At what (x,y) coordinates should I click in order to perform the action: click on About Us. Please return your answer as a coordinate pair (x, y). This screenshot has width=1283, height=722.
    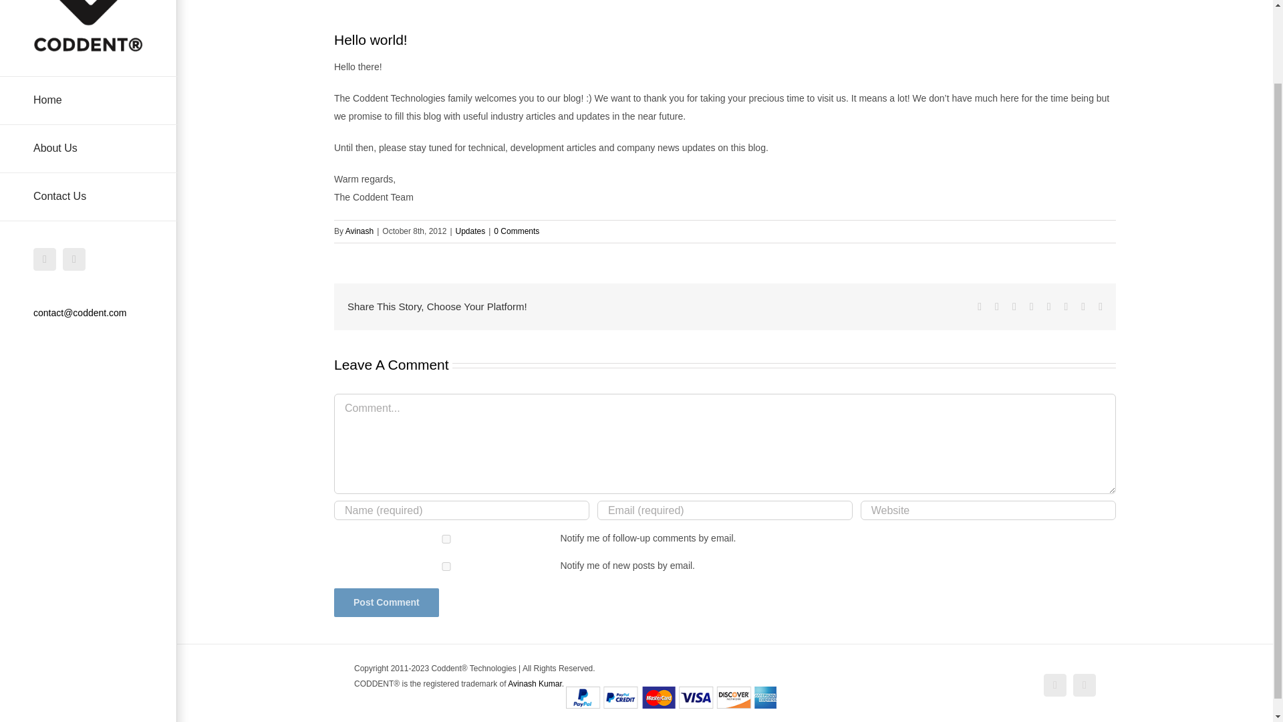
    Looking at the image, I should click on (88, 148).